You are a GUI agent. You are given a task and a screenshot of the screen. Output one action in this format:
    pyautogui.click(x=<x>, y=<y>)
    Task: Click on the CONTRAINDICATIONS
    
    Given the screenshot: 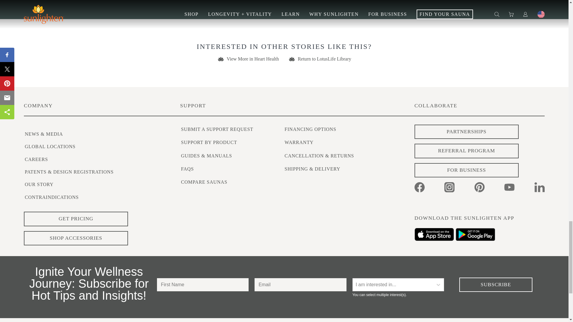 What is the action you would take?
    pyautogui.click(x=52, y=197)
    